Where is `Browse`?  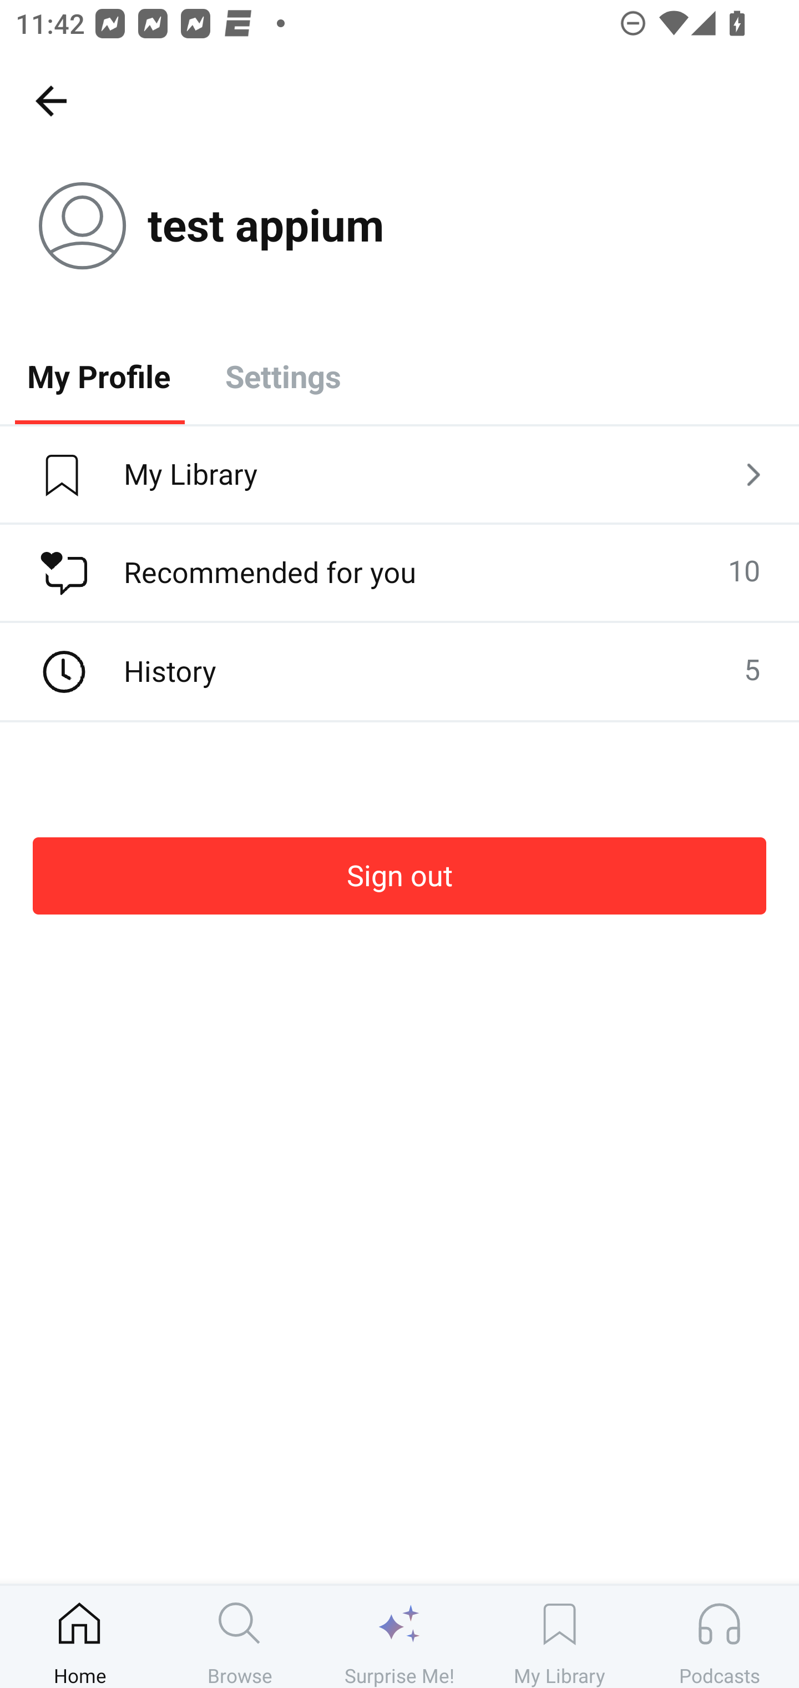
Browse is located at coordinates (240, 1636).